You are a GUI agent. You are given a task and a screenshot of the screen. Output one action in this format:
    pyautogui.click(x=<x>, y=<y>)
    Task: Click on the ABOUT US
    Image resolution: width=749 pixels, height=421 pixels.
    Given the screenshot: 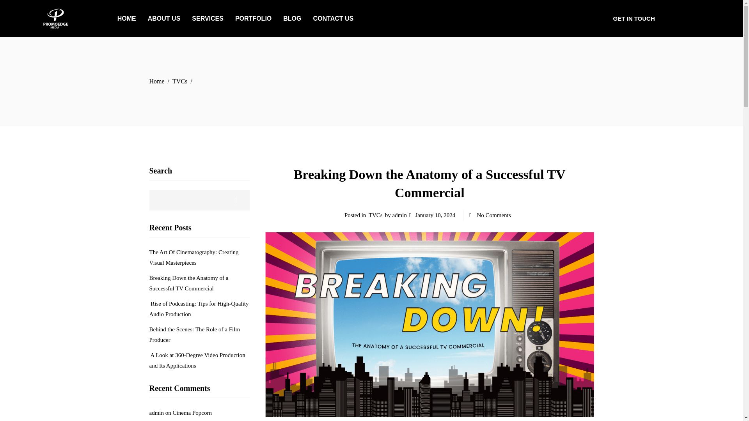 What is the action you would take?
    pyautogui.click(x=164, y=19)
    